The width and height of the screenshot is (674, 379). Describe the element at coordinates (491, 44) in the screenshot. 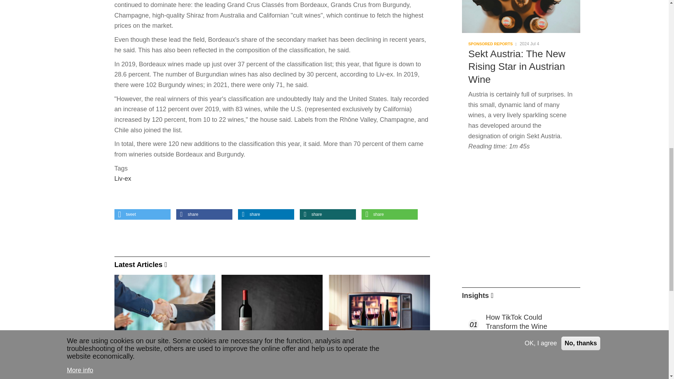

I see `SPONSORED REPORTS` at that location.